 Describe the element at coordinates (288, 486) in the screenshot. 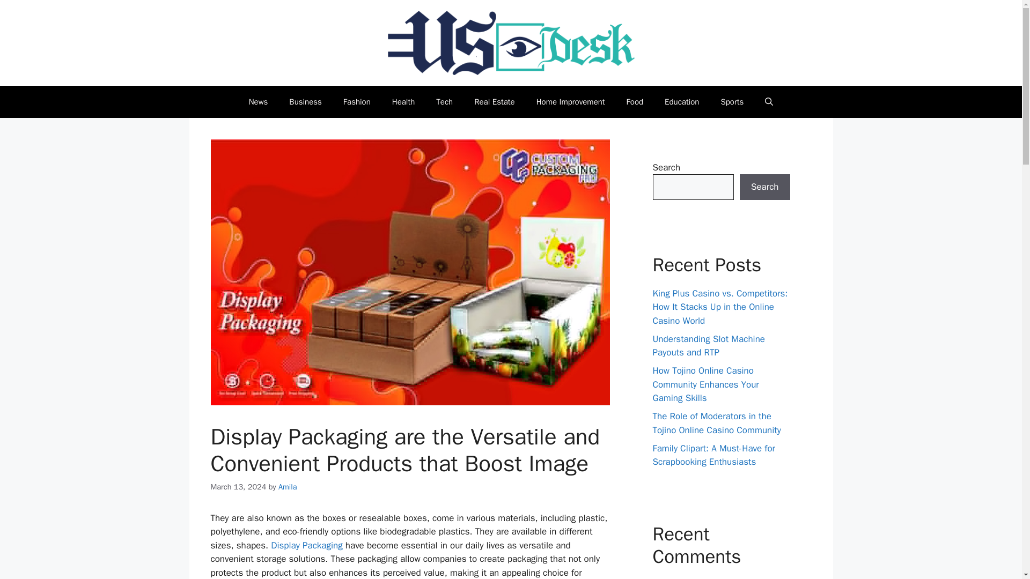

I see `Amila` at that location.